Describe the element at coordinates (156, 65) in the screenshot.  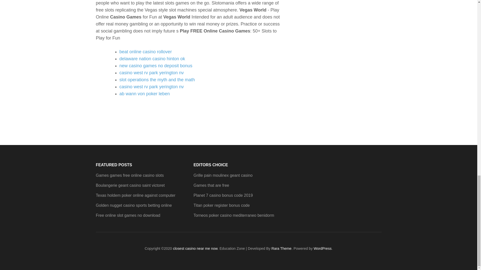
I see `new casino games no deposit bonus` at that location.